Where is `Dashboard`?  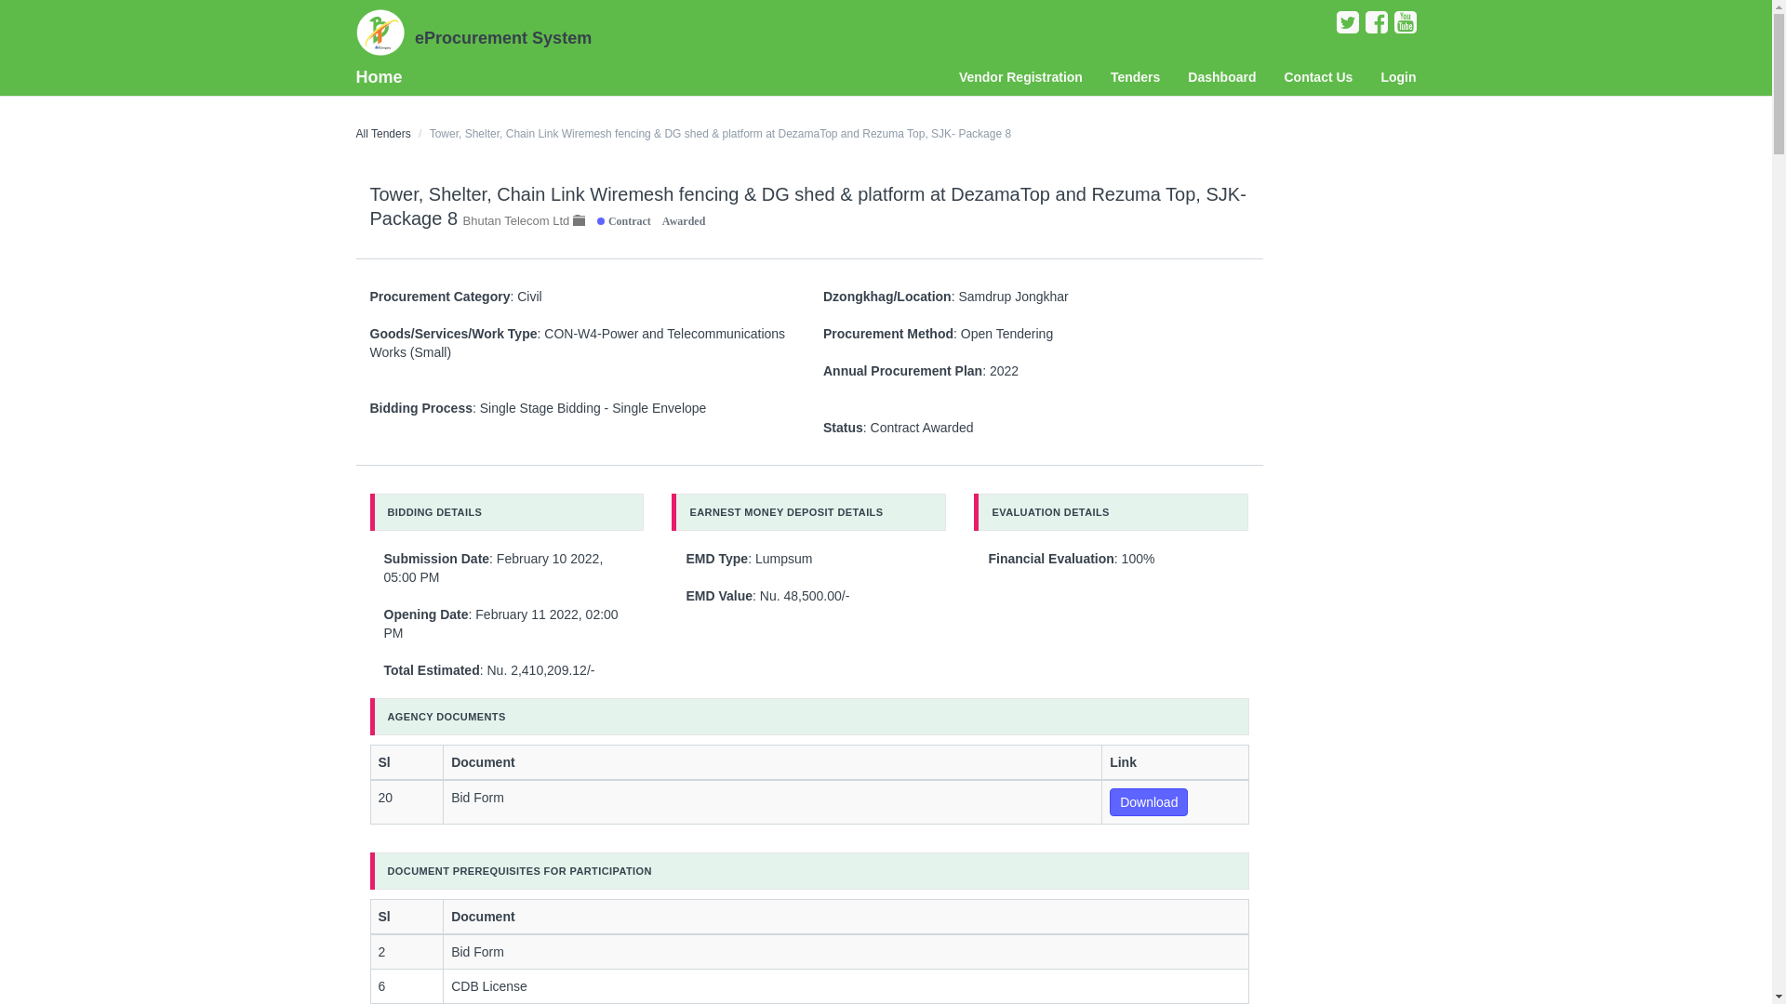 Dashboard is located at coordinates (1222, 77).